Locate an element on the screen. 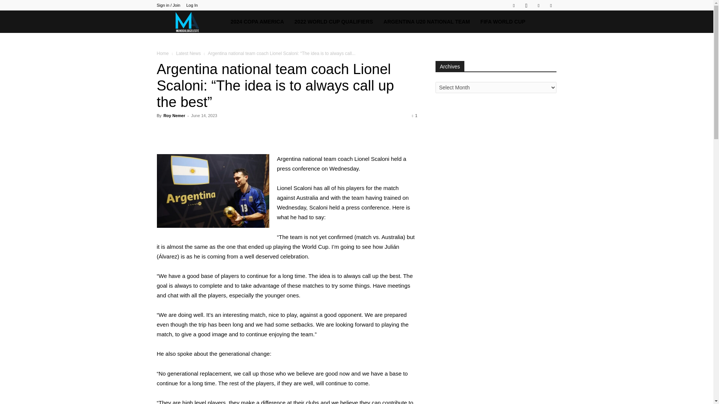 The image size is (719, 404). 2022 WORLD CUP QUALIFIERS is located at coordinates (333, 22).